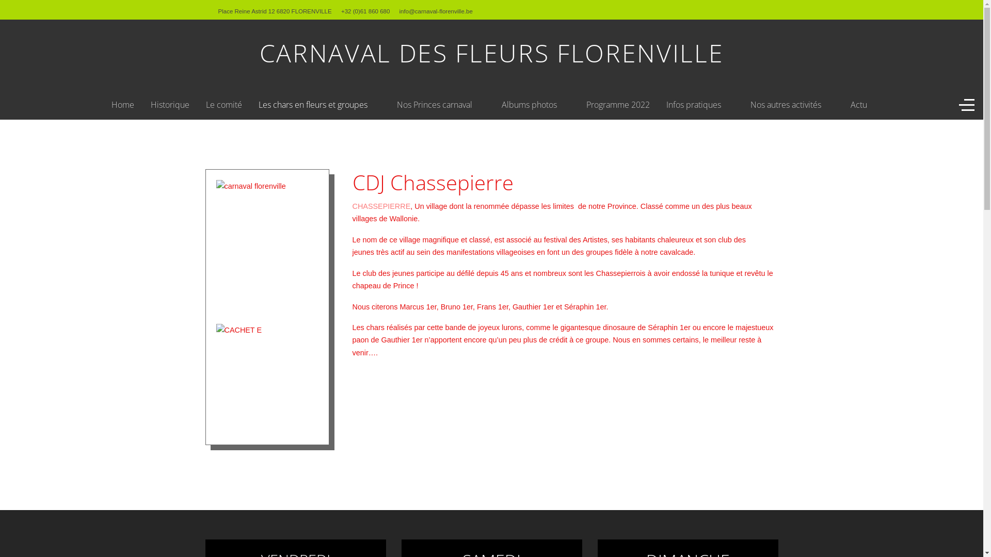  What do you see at coordinates (441, 105) in the screenshot?
I see `Nos Princes carnaval` at bounding box center [441, 105].